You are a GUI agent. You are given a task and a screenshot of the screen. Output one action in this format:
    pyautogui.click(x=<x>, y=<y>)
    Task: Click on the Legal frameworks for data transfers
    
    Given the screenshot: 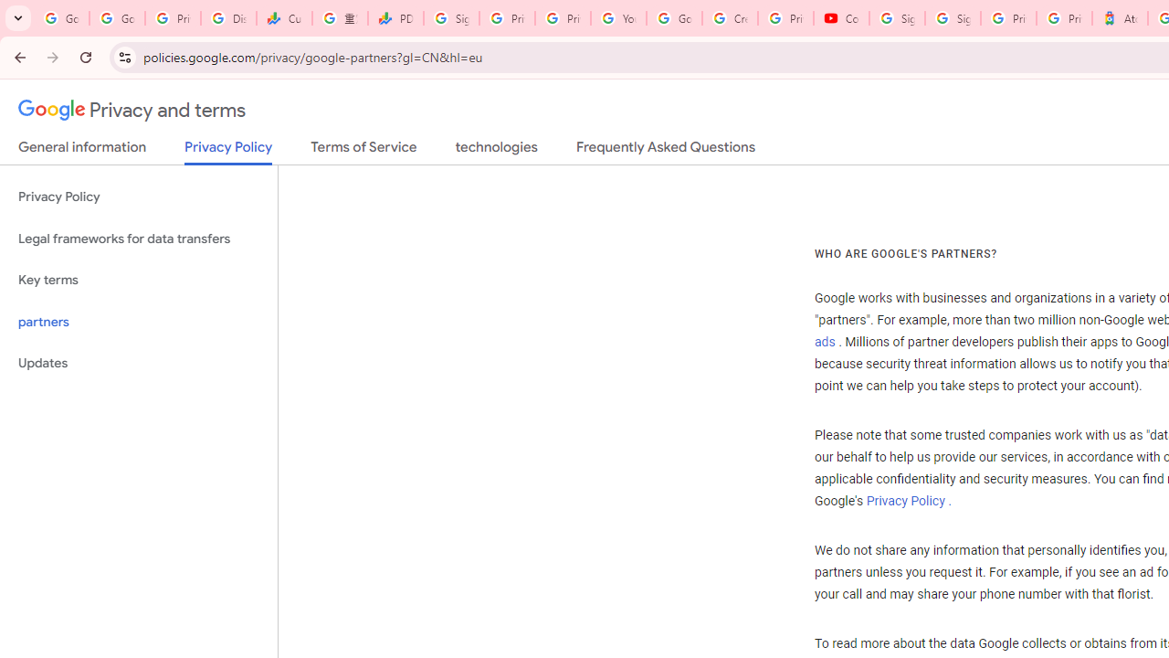 What is the action you would take?
    pyautogui.click(x=139, y=239)
    